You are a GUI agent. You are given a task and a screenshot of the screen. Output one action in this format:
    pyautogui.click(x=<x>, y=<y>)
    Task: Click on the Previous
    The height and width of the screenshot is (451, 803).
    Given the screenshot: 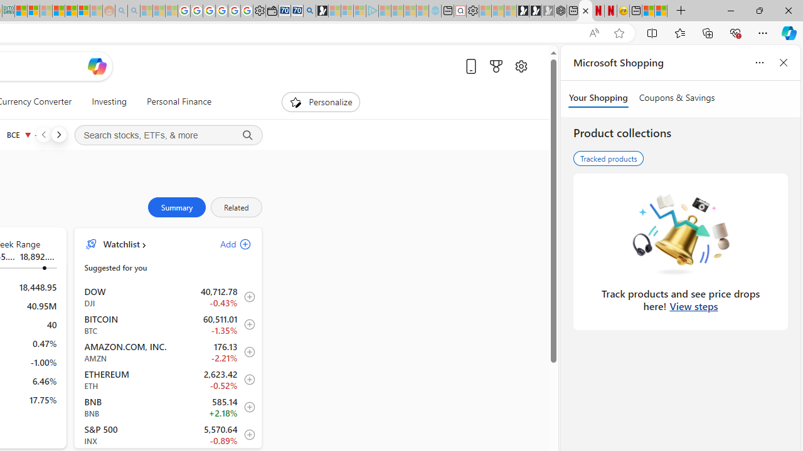 What is the action you would take?
    pyautogui.click(x=43, y=134)
    